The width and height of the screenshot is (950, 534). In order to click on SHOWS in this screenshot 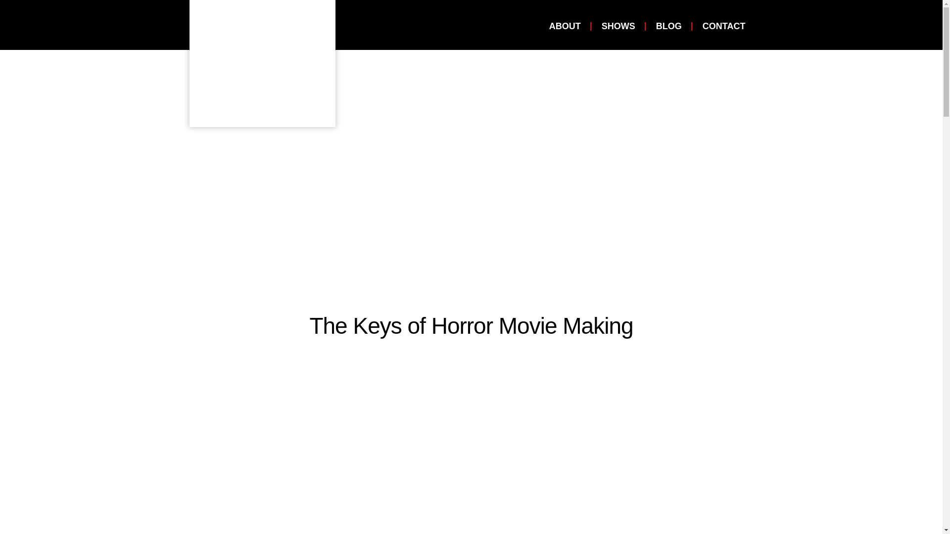, I will do `click(618, 26)`.